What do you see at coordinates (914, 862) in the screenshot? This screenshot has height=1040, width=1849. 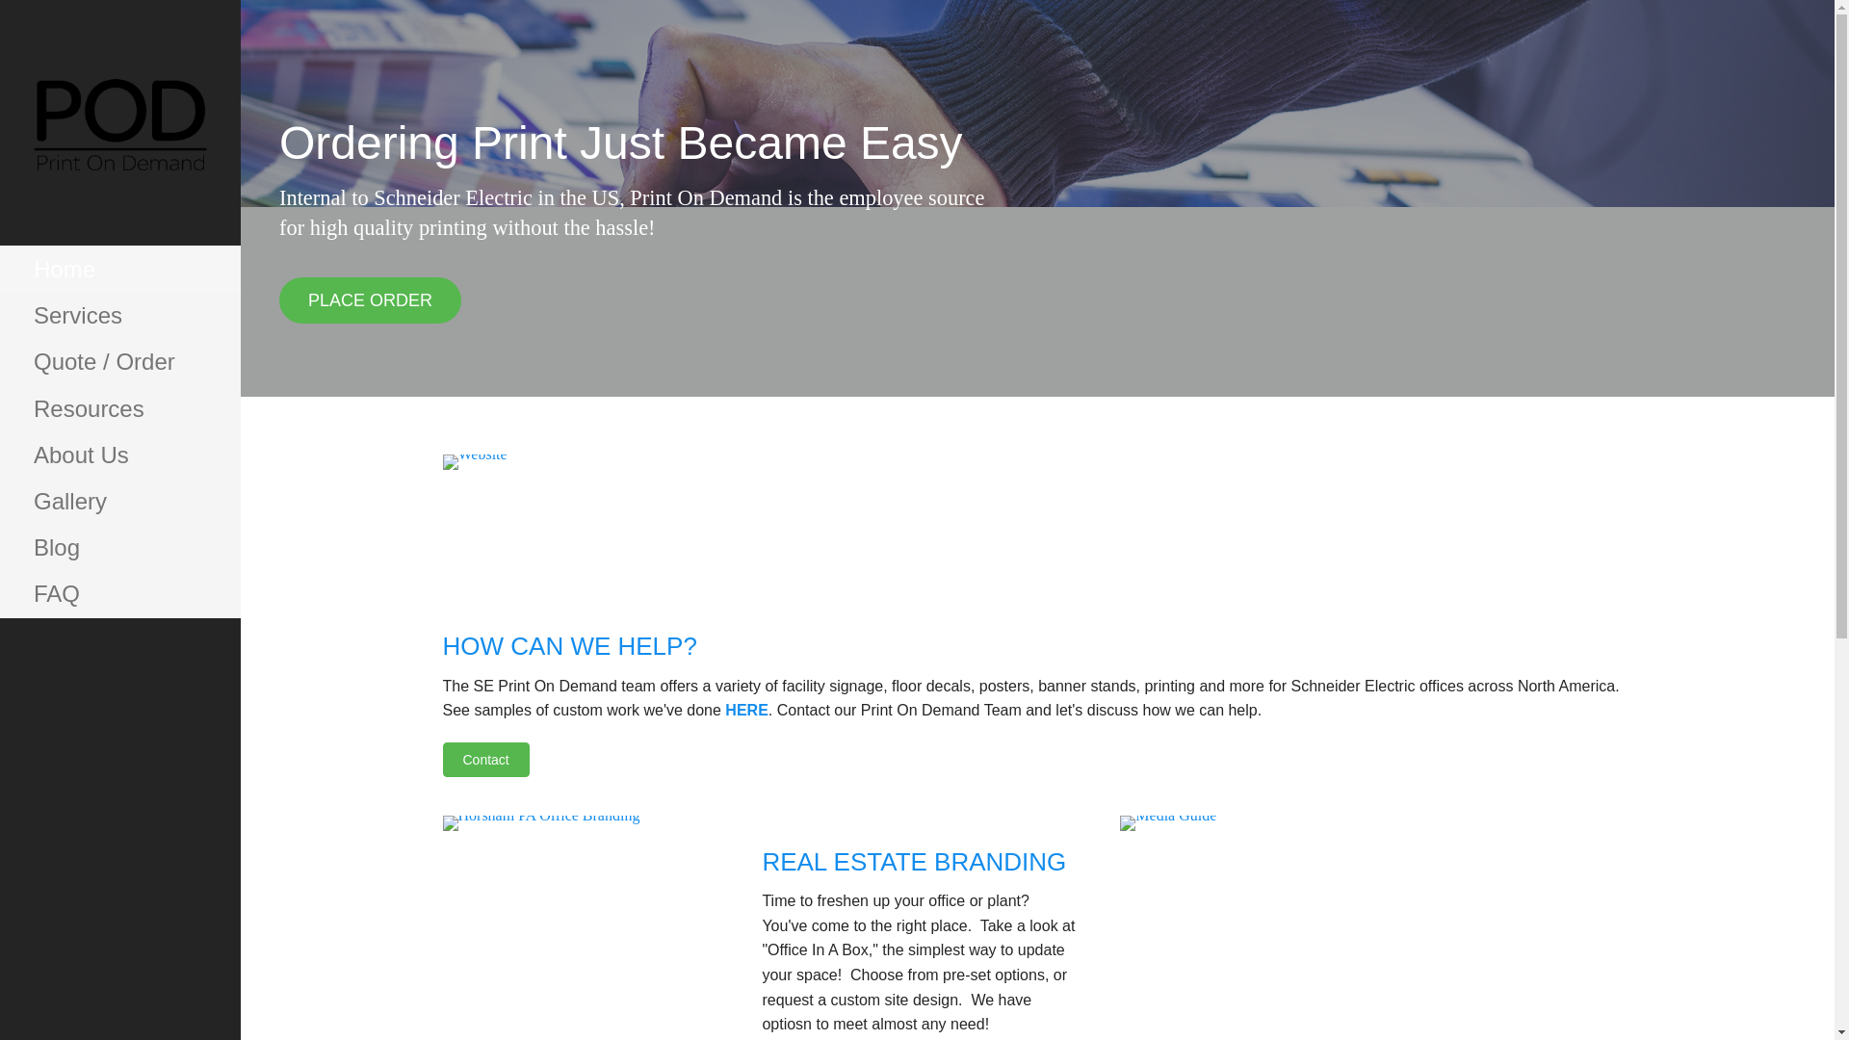 I see `REAL ESTATE BRANDING` at bounding box center [914, 862].